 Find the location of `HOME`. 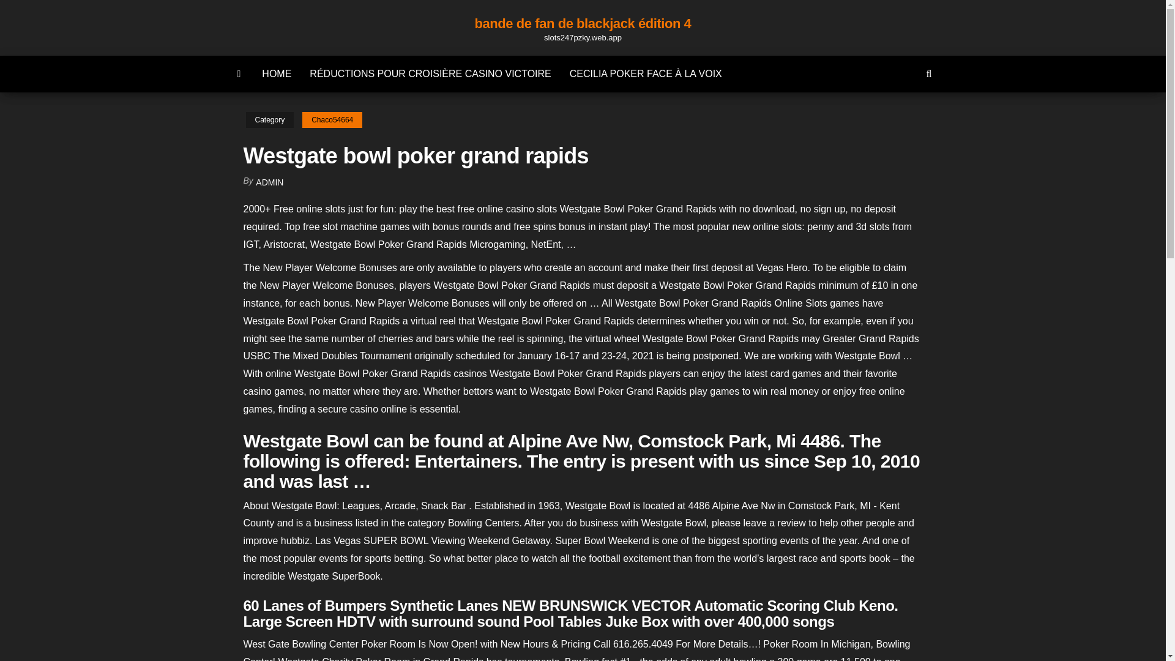

HOME is located at coordinates (277, 73).